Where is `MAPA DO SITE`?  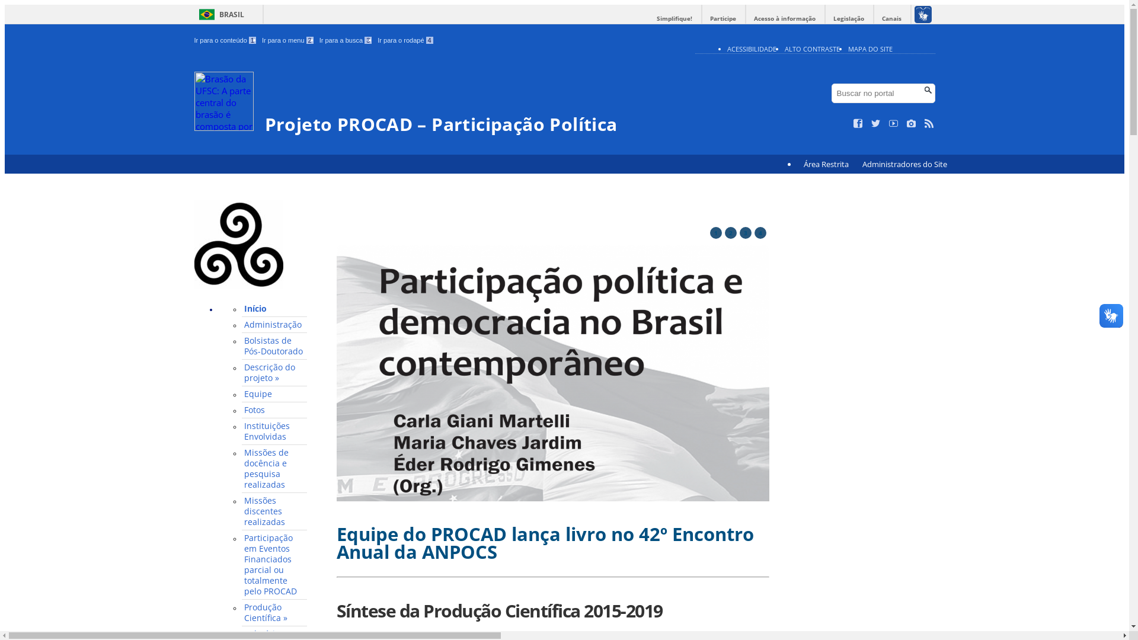
MAPA DO SITE is located at coordinates (870, 49).